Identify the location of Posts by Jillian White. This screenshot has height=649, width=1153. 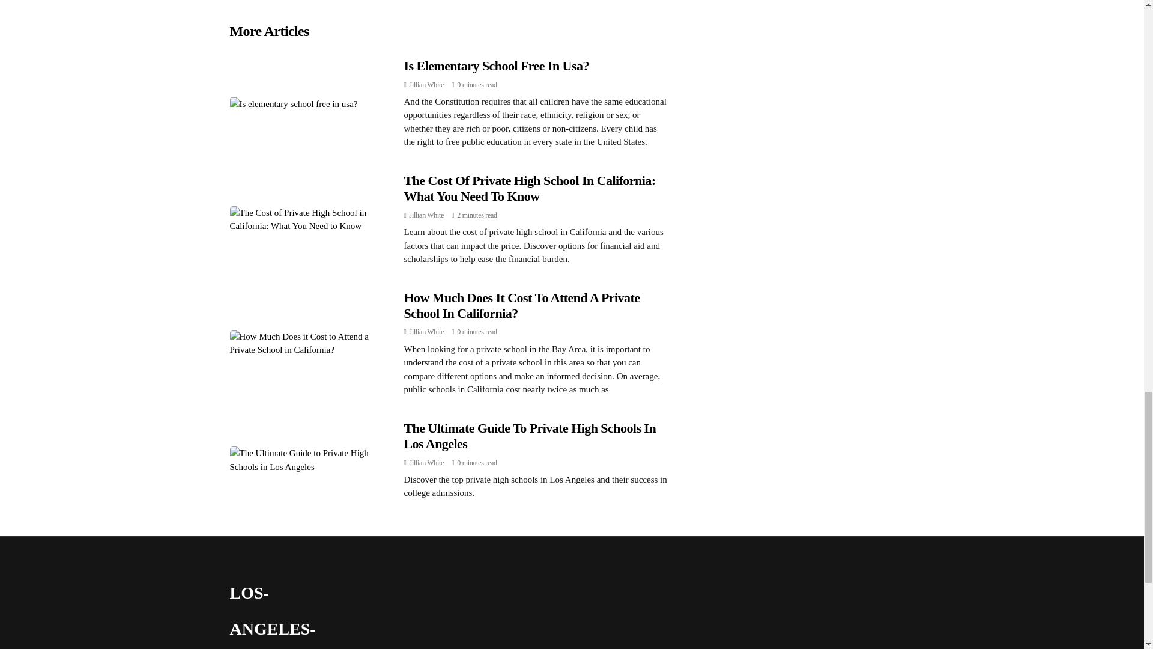
(426, 462).